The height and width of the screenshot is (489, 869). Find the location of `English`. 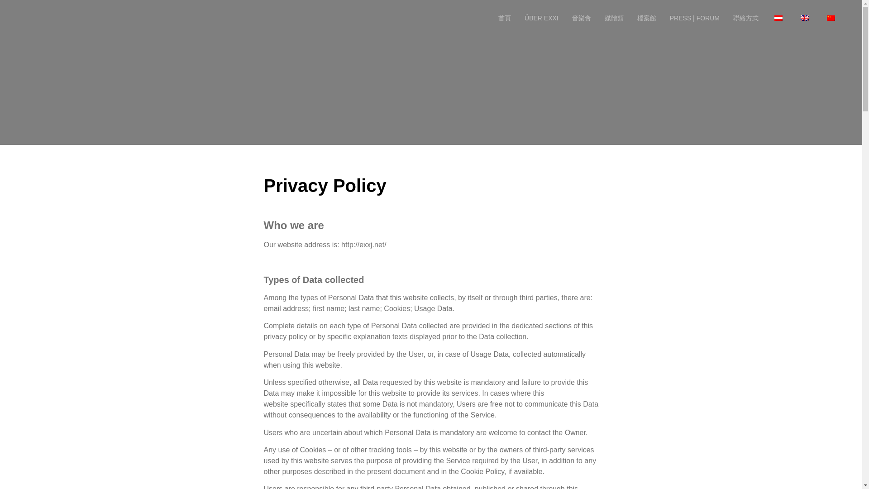

English is located at coordinates (805, 18).